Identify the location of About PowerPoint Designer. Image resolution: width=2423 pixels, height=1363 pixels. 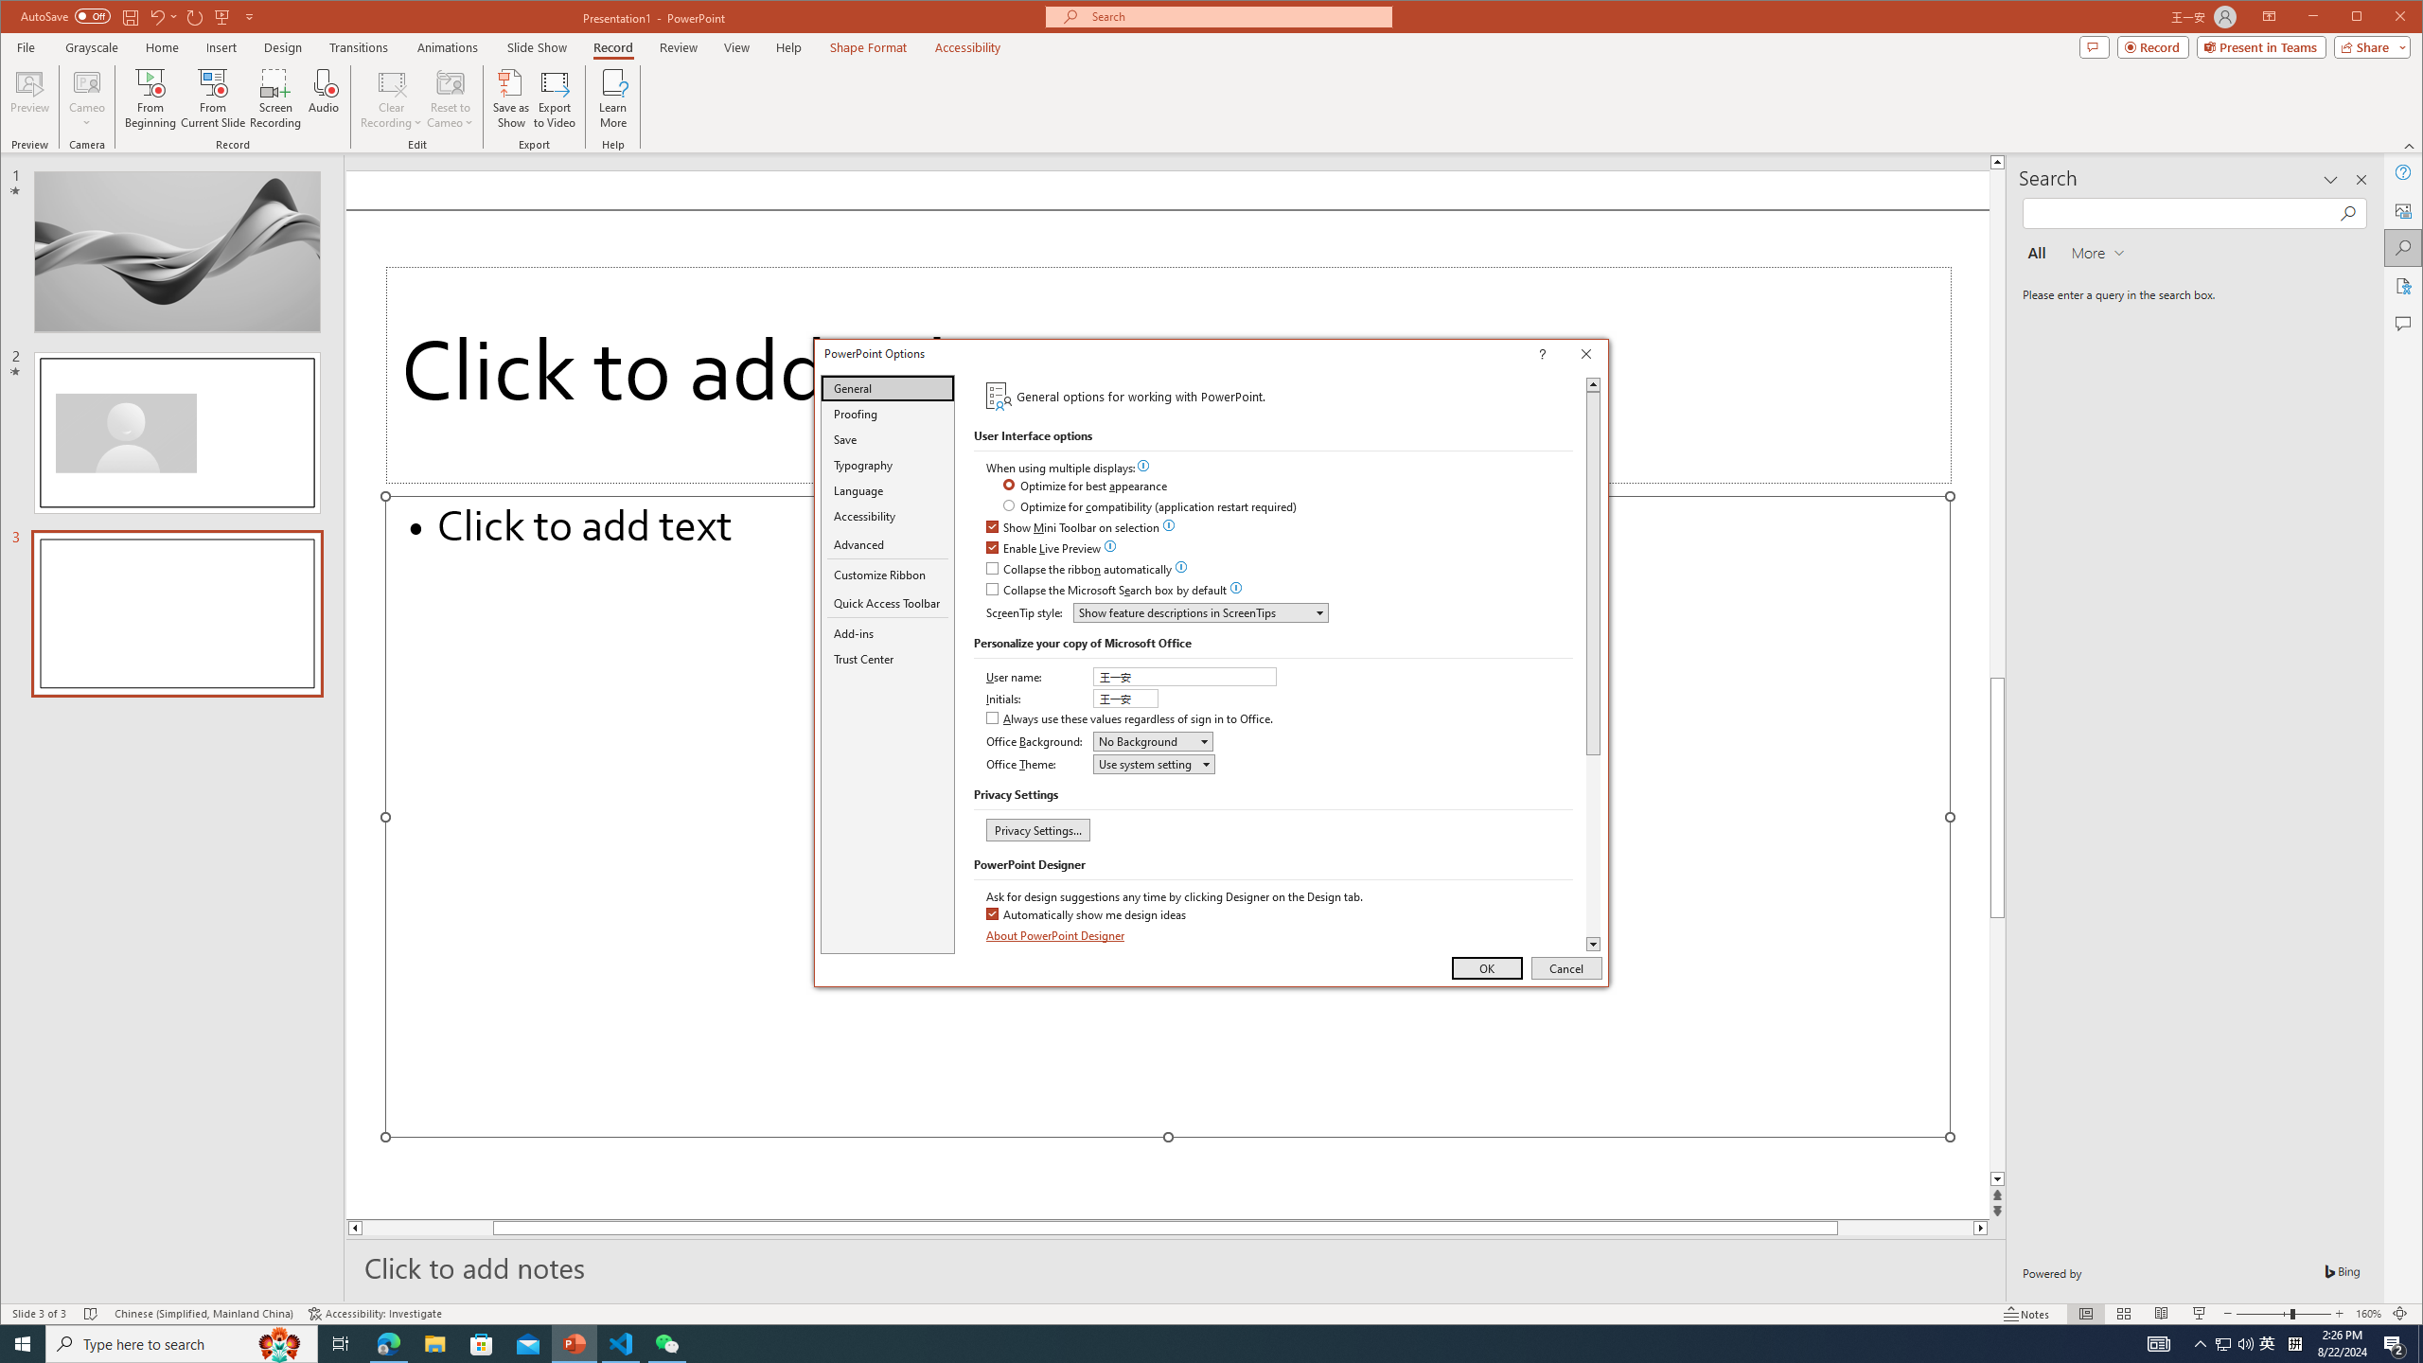
(1056, 935).